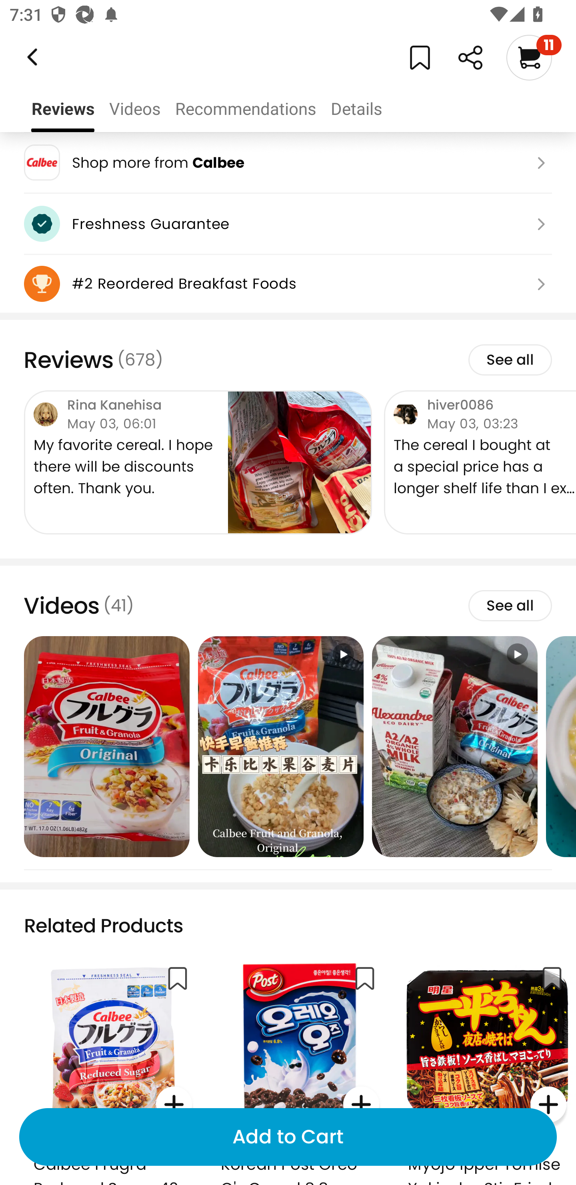  Describe the element at coordinates (134, 109) in the screenshot. I see `Videos` at that location.